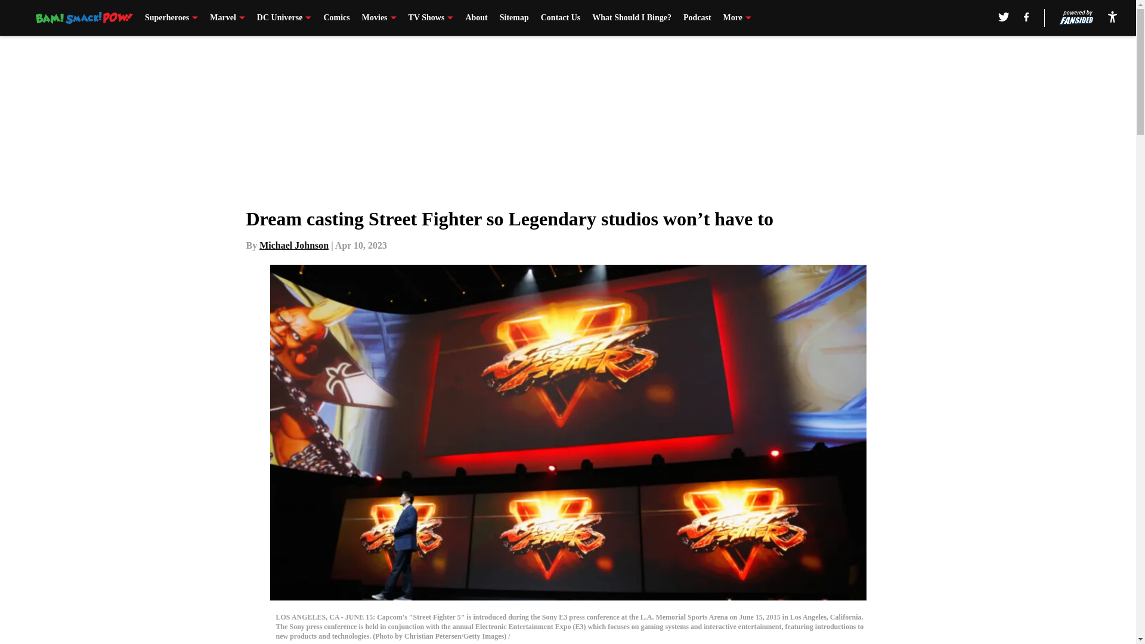 The image size is (1145, 644). I want to click on Contact Us, so click(561, 18).